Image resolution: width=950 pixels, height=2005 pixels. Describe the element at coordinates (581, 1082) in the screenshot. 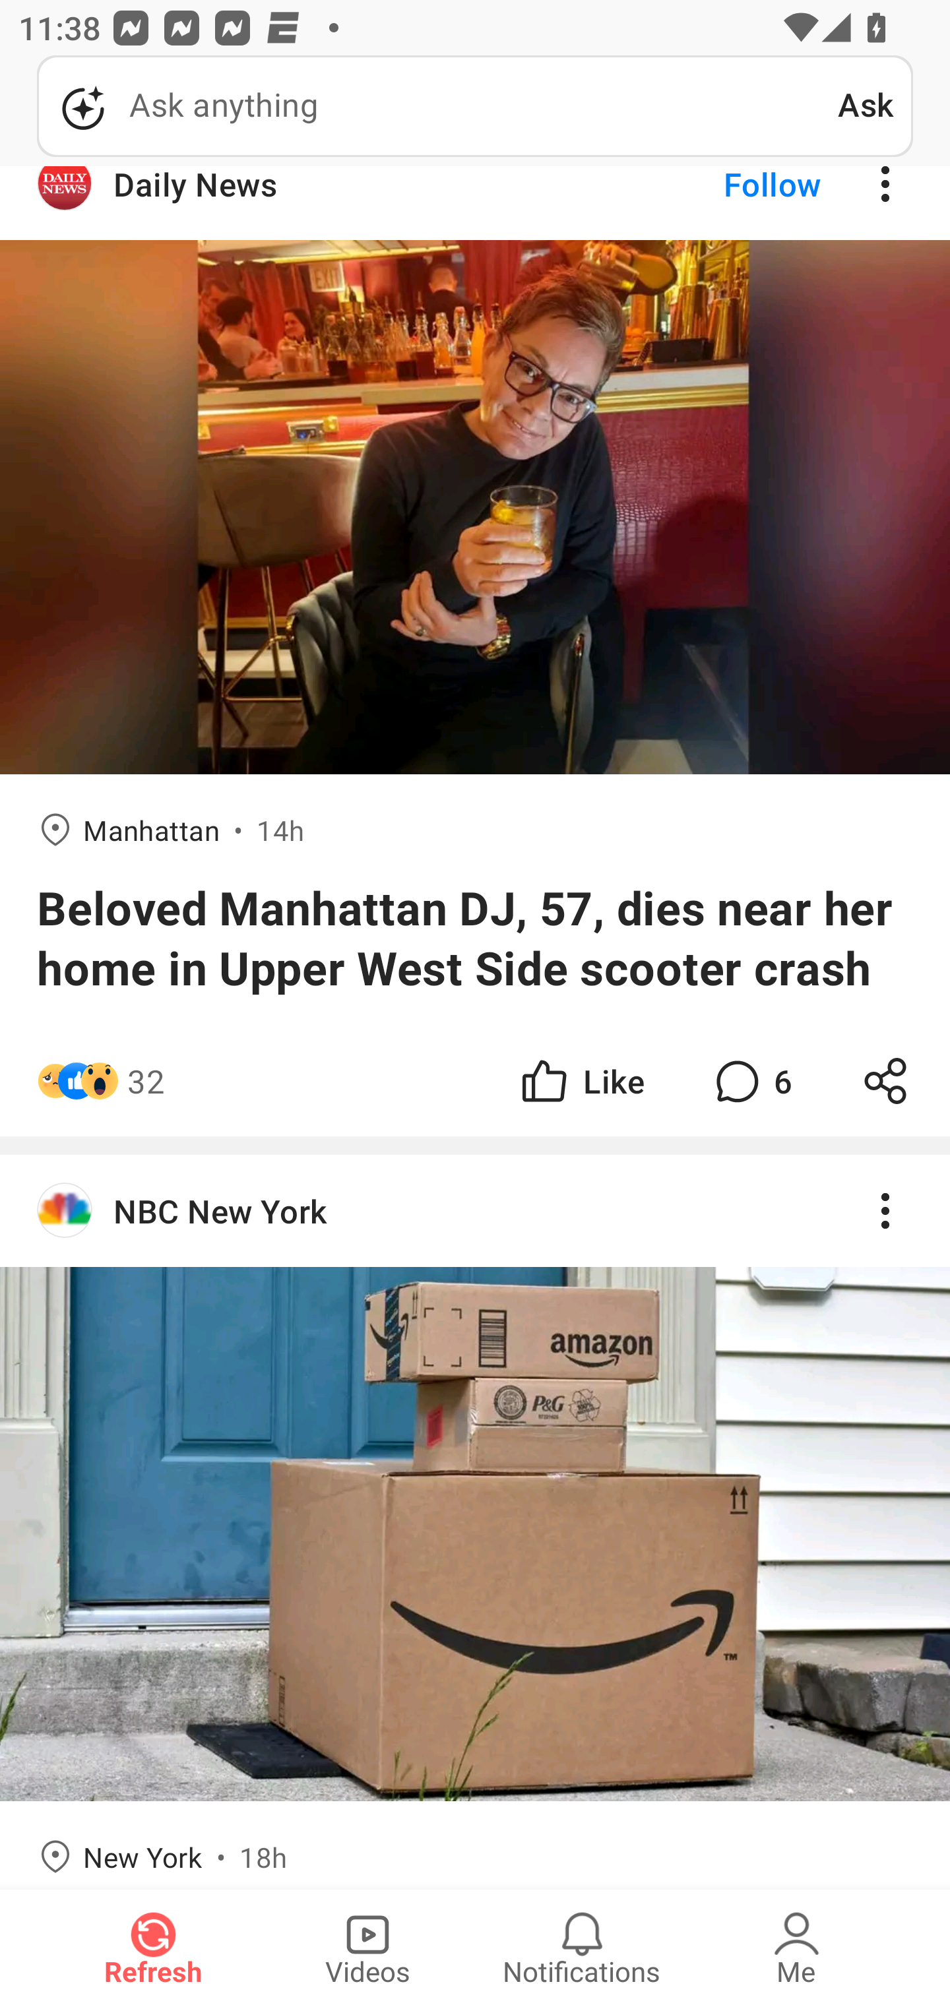

I see `Like` at that location.